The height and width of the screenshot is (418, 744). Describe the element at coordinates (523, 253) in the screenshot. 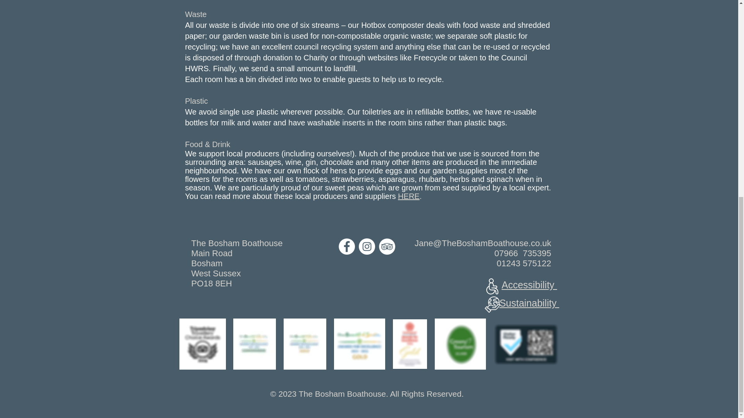

I see `07966  735395` at that location.